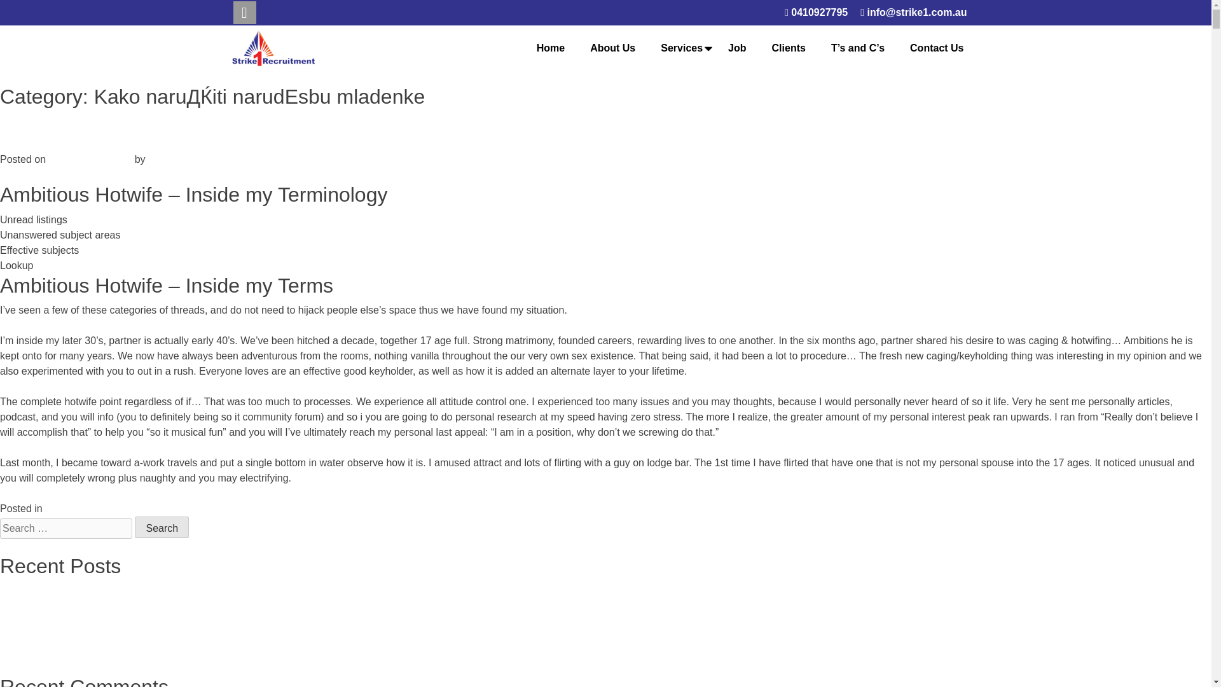  What do you see at coordinates (244, 13) in the screenshot?
I see `LinkedIn` at bounding box center [244, 13].